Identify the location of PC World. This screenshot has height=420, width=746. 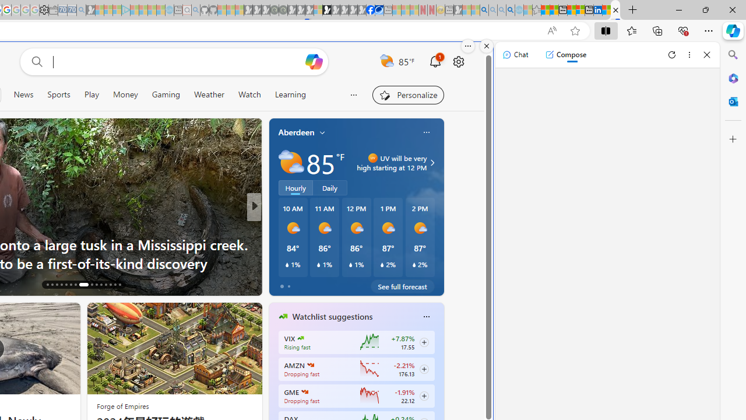
(278, 244).